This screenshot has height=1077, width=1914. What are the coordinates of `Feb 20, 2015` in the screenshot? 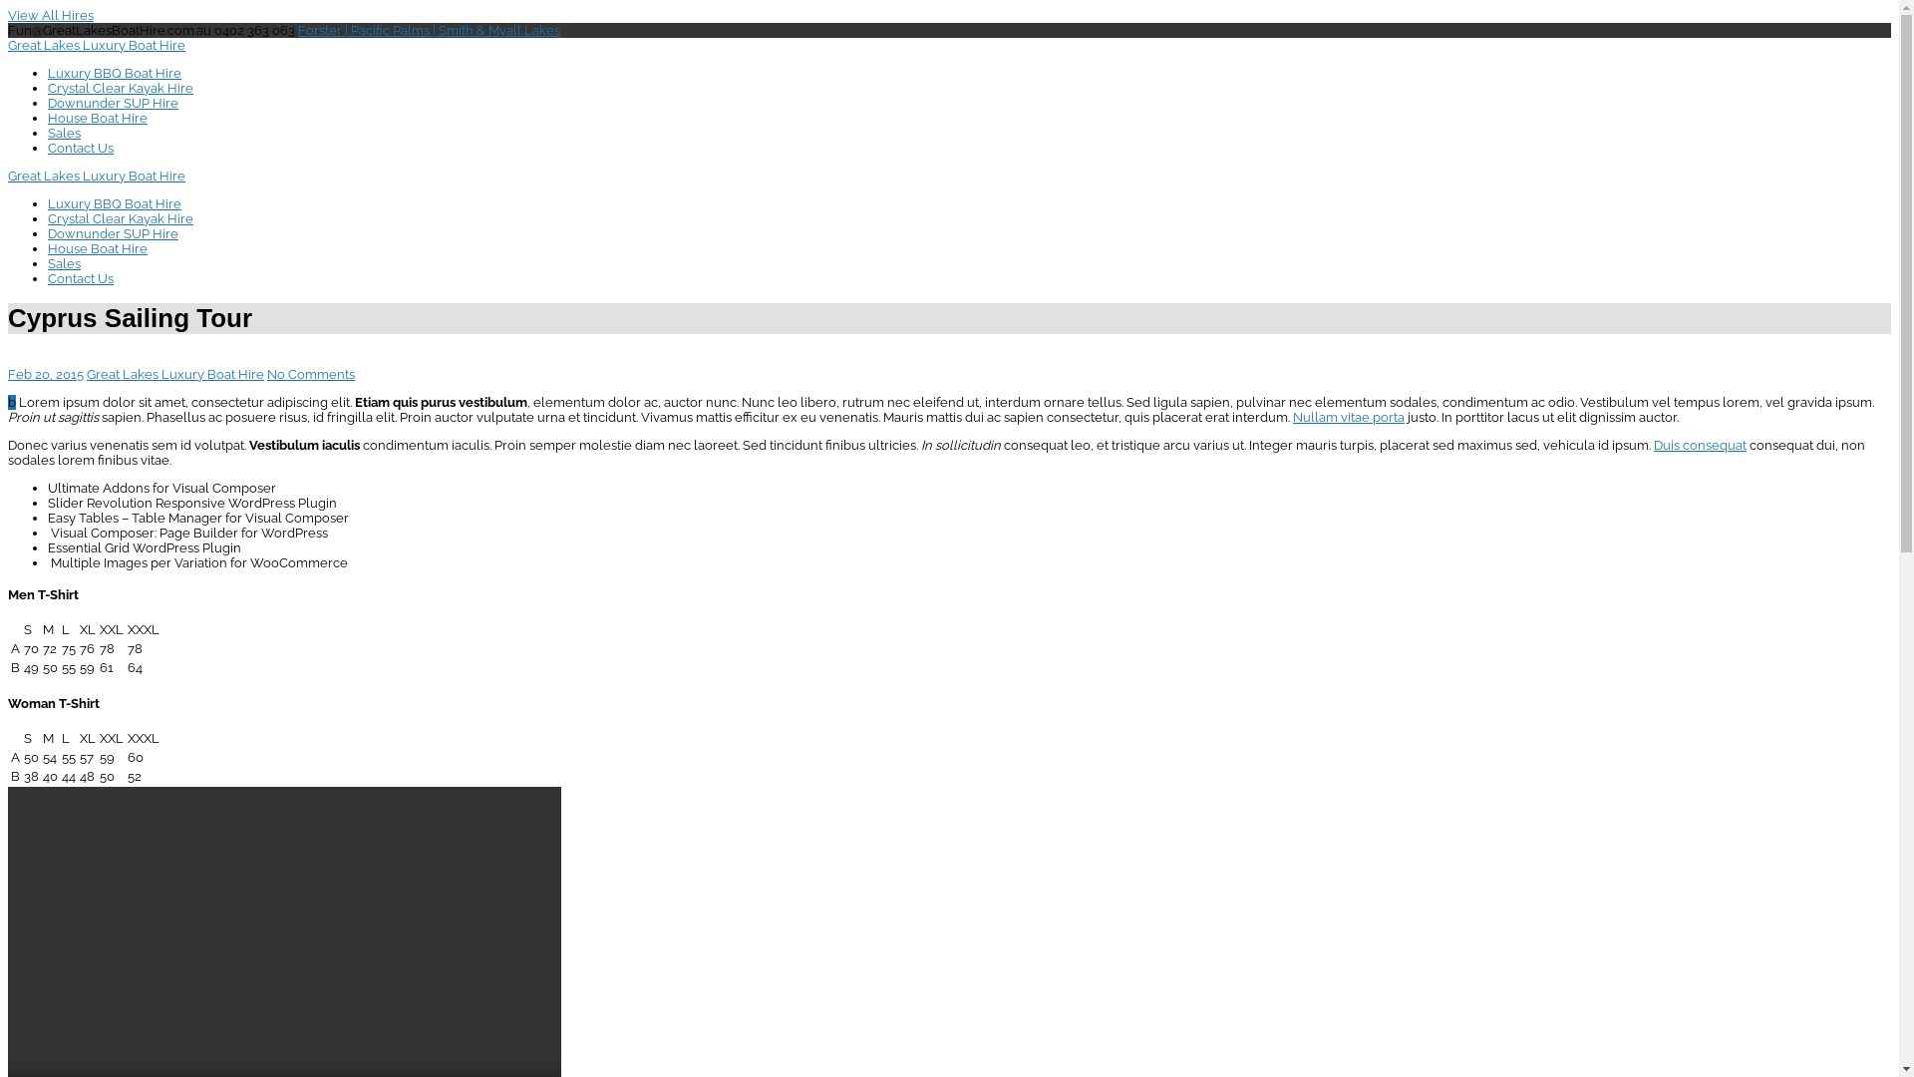 It's located at (46, 375).